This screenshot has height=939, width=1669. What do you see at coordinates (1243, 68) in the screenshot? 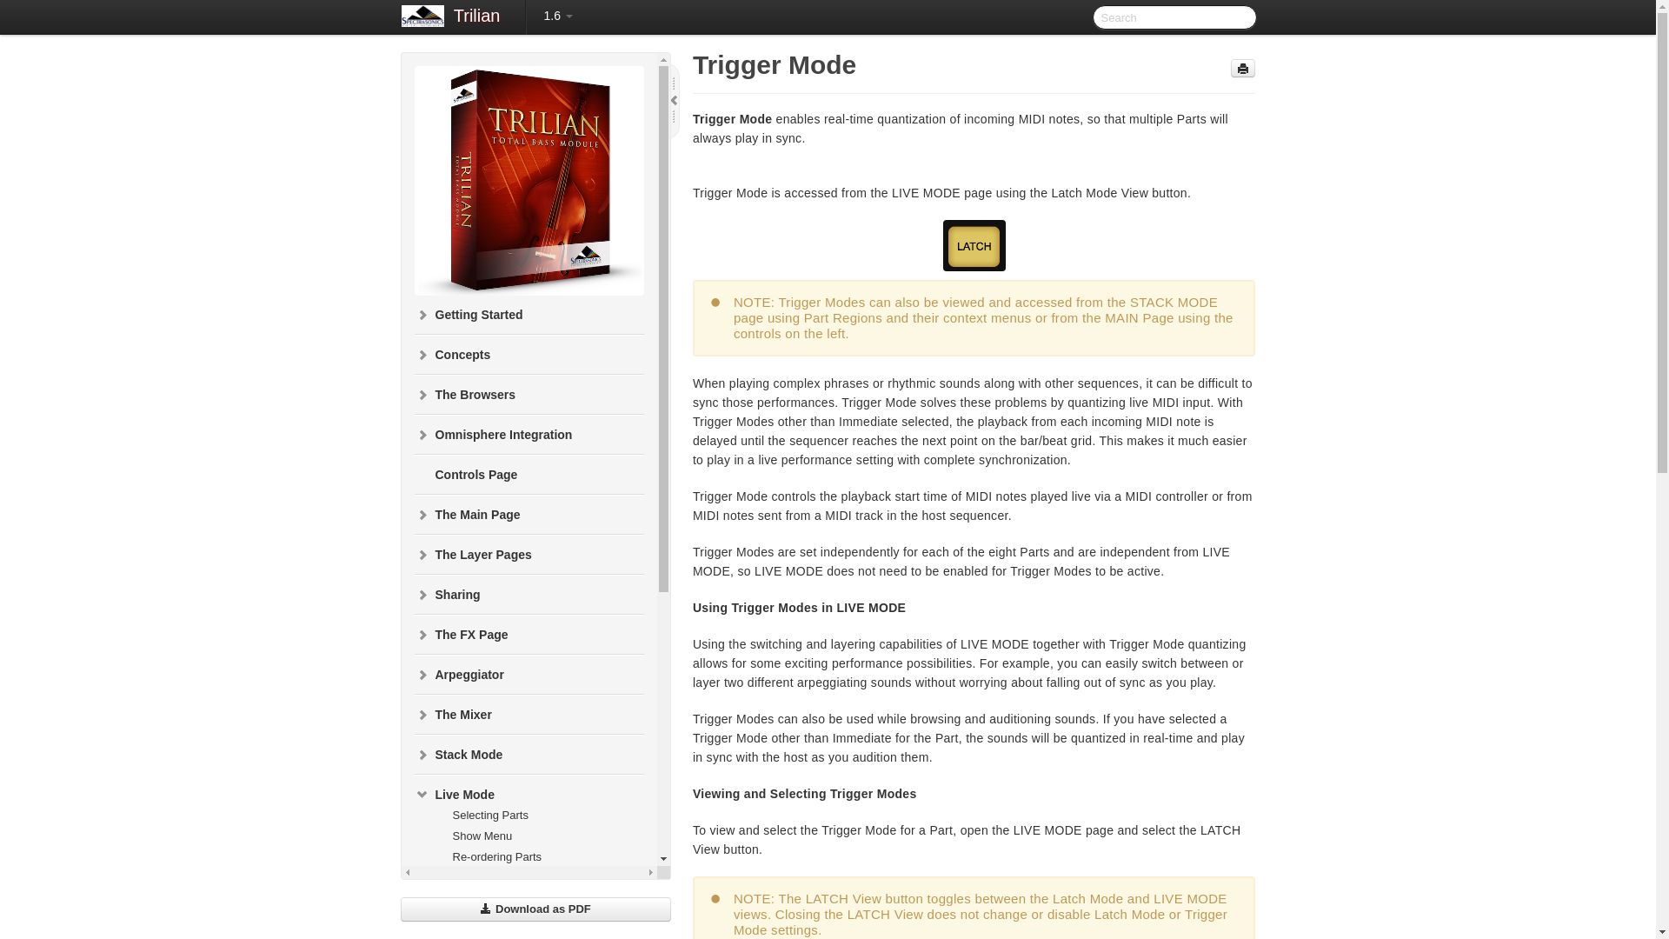
I see `Print page` at bounding box center [1243, 68].